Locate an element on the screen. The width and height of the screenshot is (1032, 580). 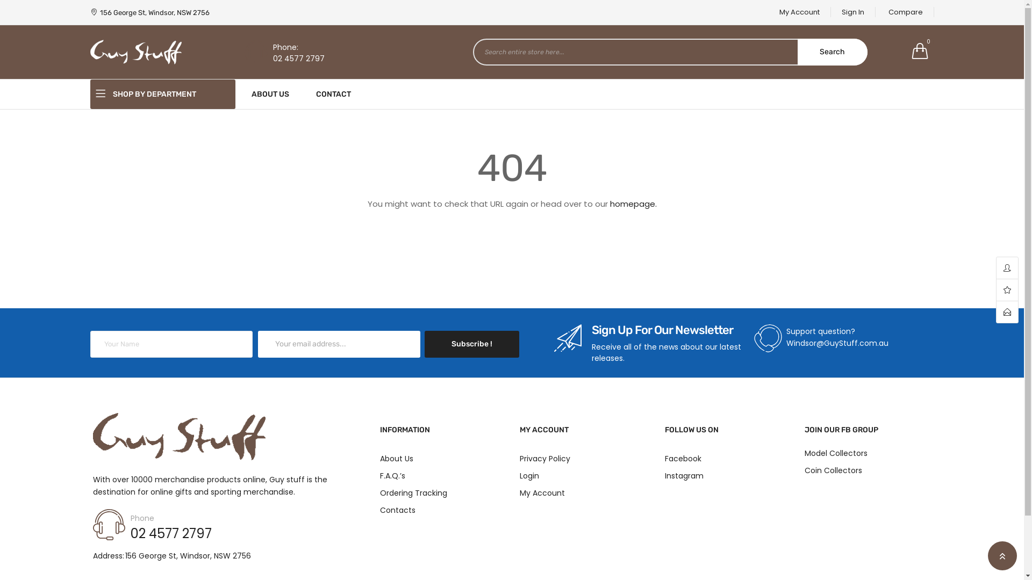
02 4577 2797 is located at coordinates (299, 59).